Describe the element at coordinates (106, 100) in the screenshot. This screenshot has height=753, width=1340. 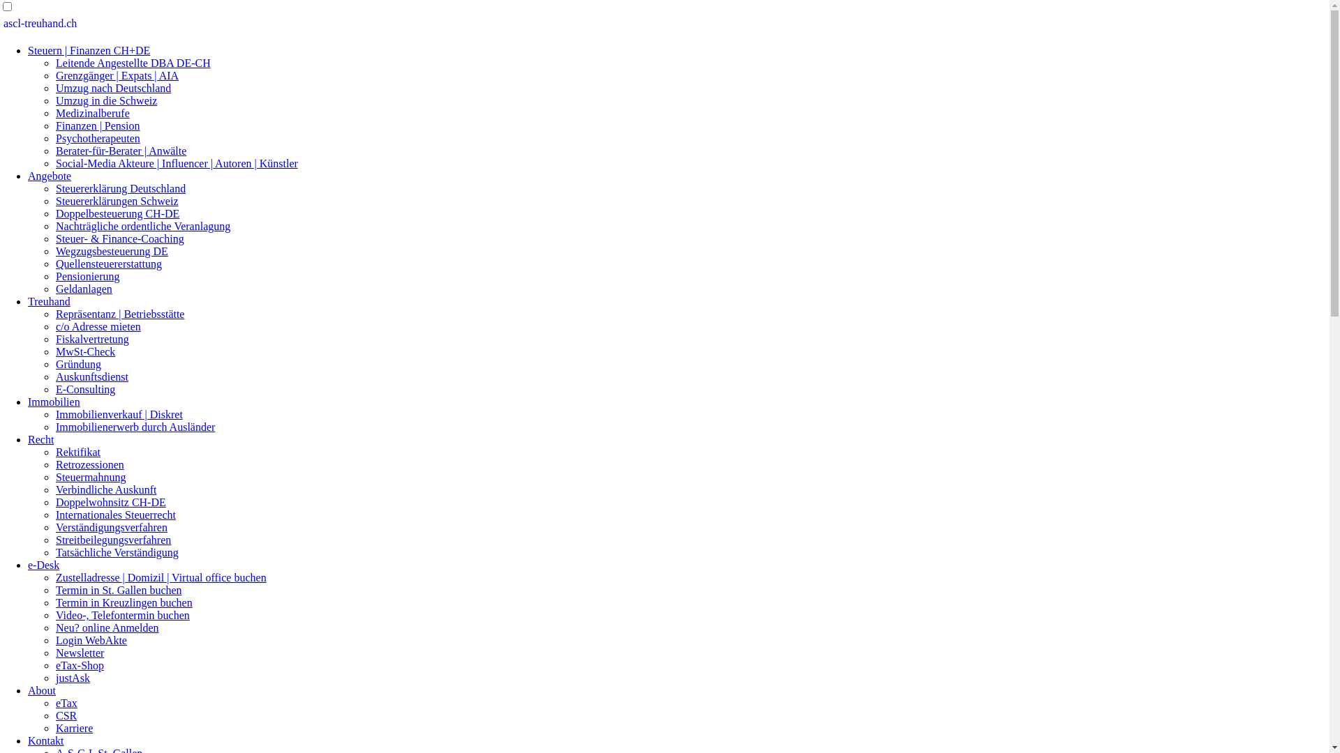
I see `Umzug in die Schweiz` at that location.